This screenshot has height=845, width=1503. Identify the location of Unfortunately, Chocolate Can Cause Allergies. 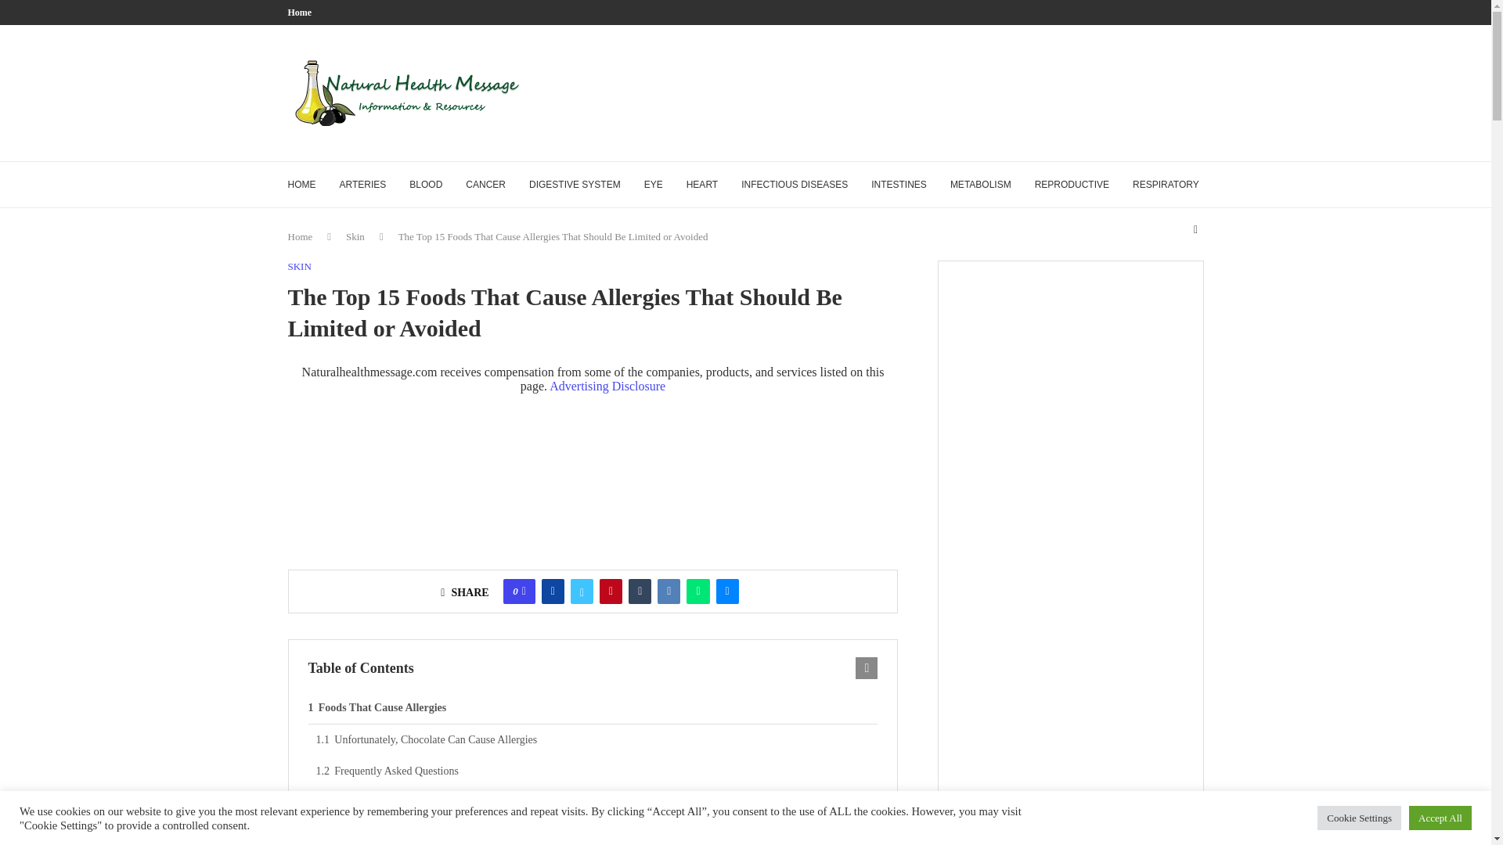
(597, 739).